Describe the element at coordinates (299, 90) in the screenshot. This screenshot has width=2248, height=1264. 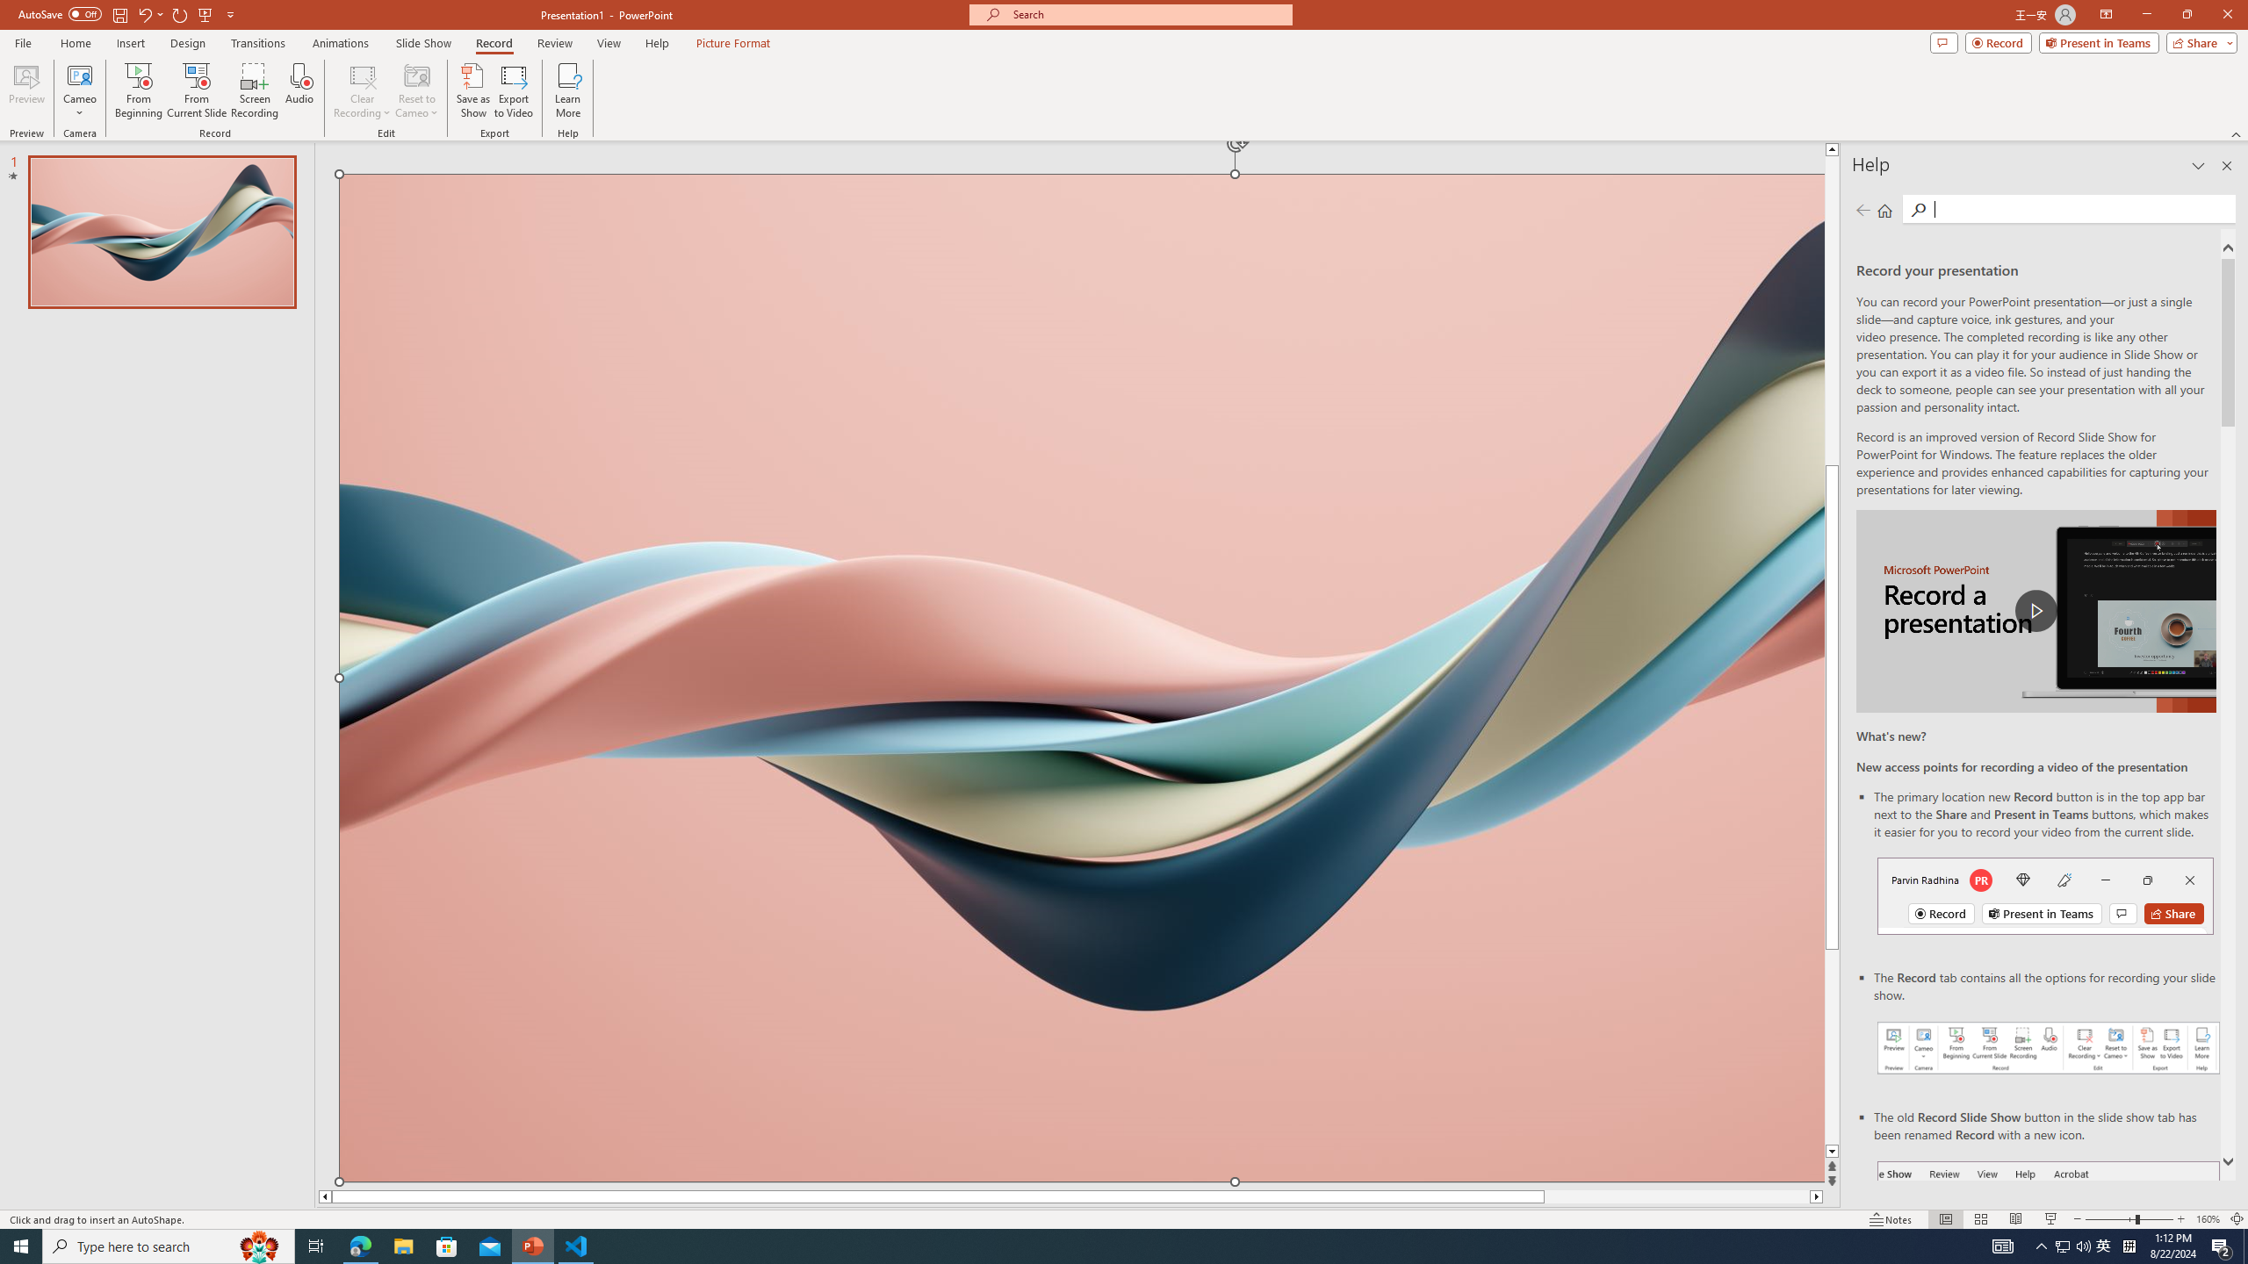
I see `Audio` at that location.